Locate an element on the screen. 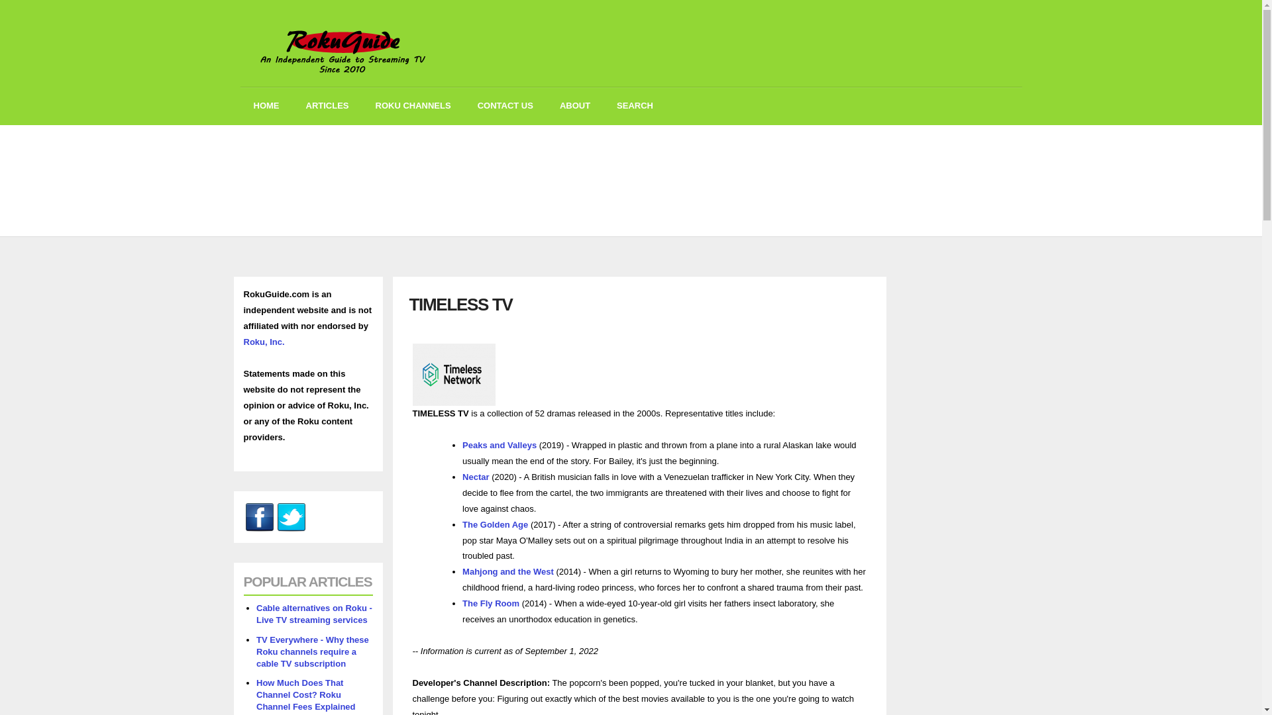  The Golden Age is located at coordinates (495, 524).